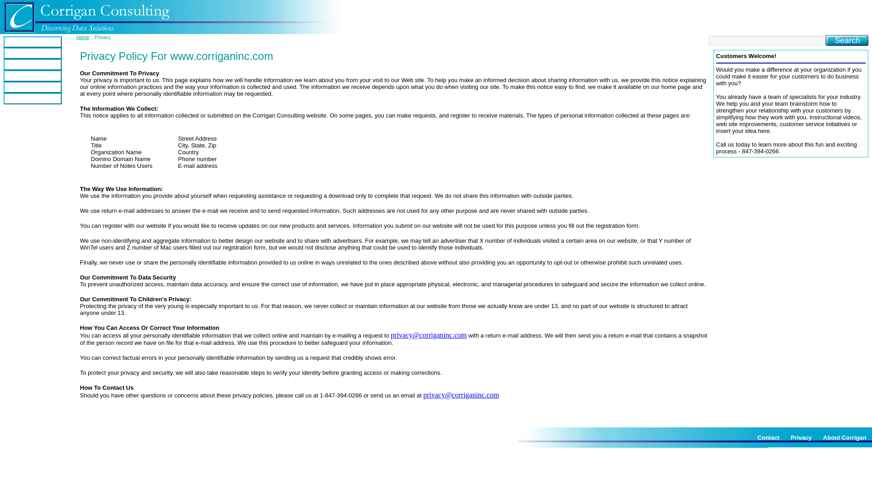  I want to click on Knowledge Base, so click(33, 87).